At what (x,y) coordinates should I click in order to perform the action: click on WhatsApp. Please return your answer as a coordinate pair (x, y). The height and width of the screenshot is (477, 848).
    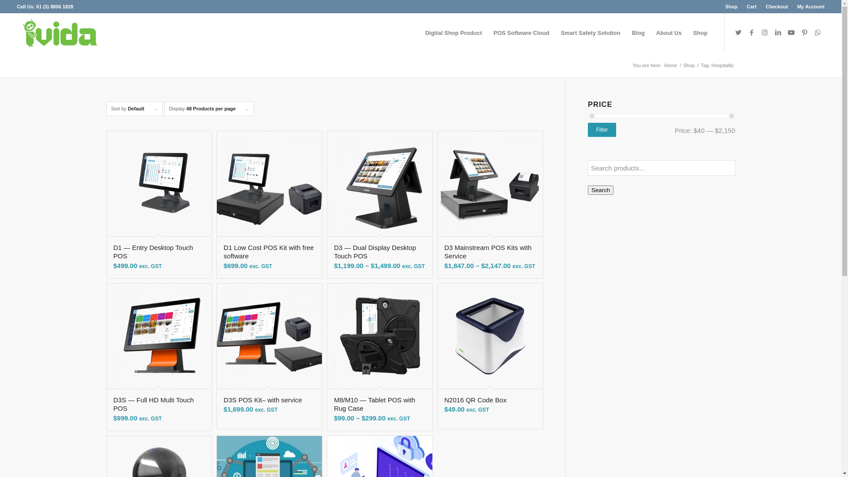
    Looking at the image, I should click on (818, 33).